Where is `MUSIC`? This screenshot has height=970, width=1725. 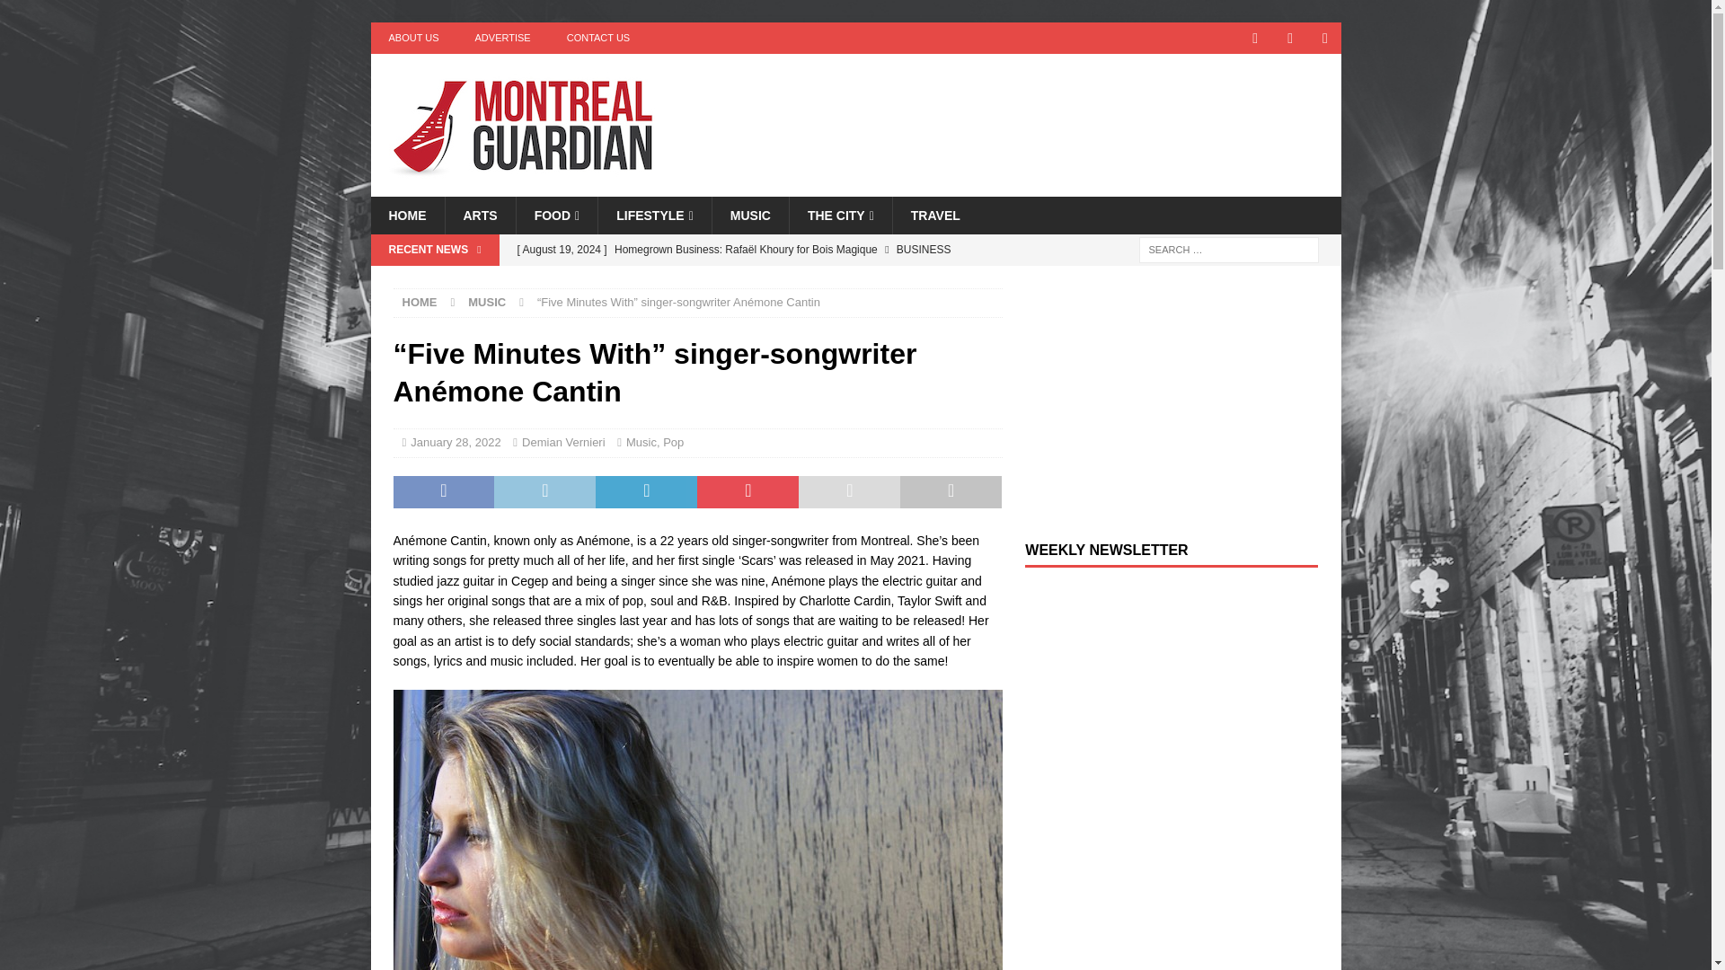
MUSIC is located at coordinates (486, 302).